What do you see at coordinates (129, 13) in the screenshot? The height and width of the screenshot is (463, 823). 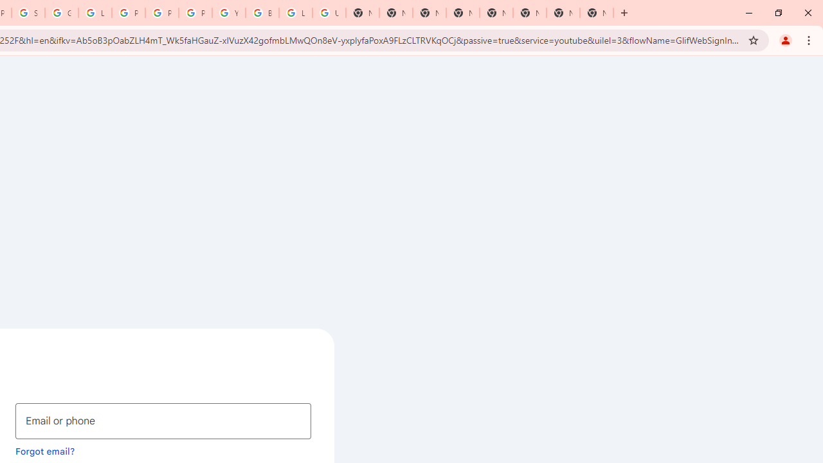 I see `Privacy Help Center - Policies Help` at bounding box center [129, 13].